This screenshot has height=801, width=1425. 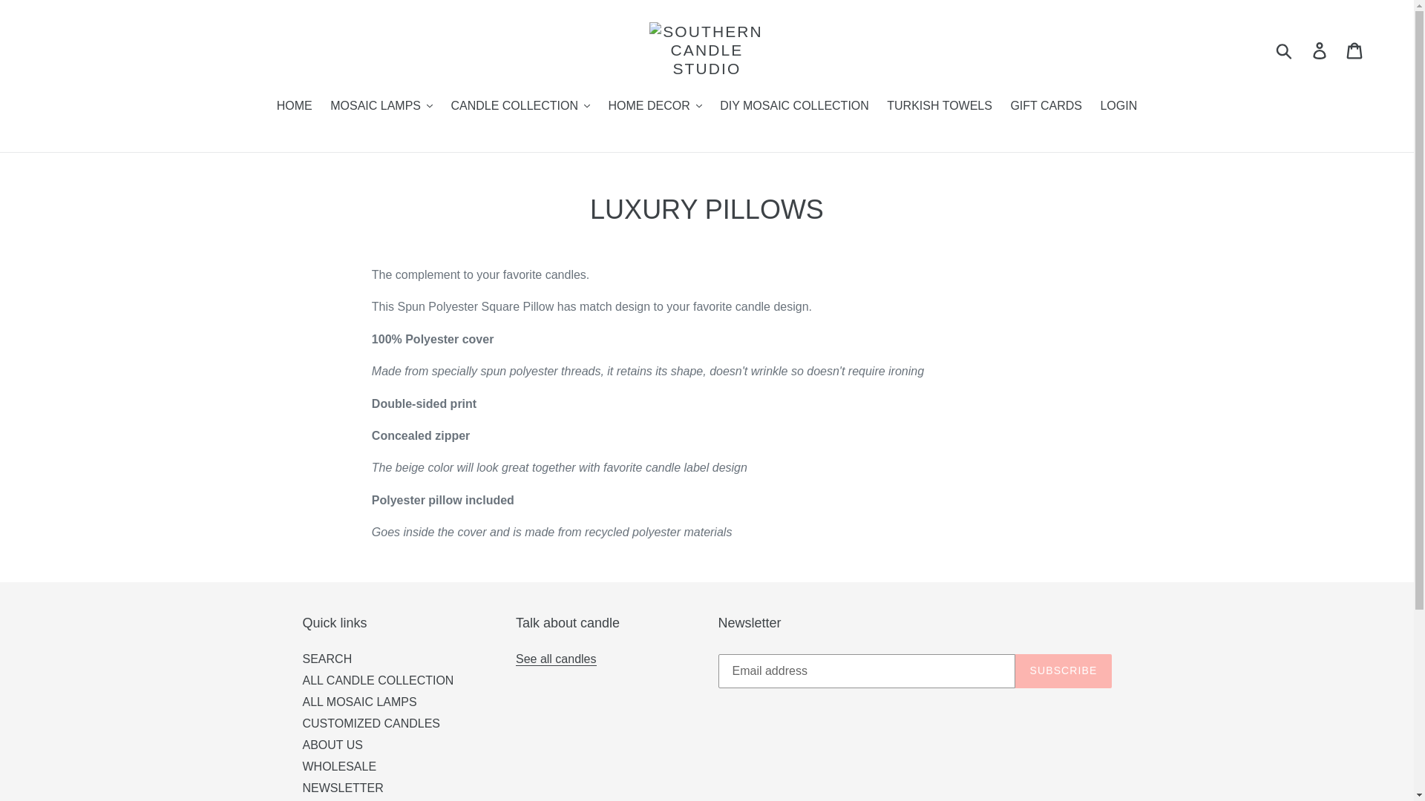 I want to click on All Candle Collection, so click(x=557, y=659).